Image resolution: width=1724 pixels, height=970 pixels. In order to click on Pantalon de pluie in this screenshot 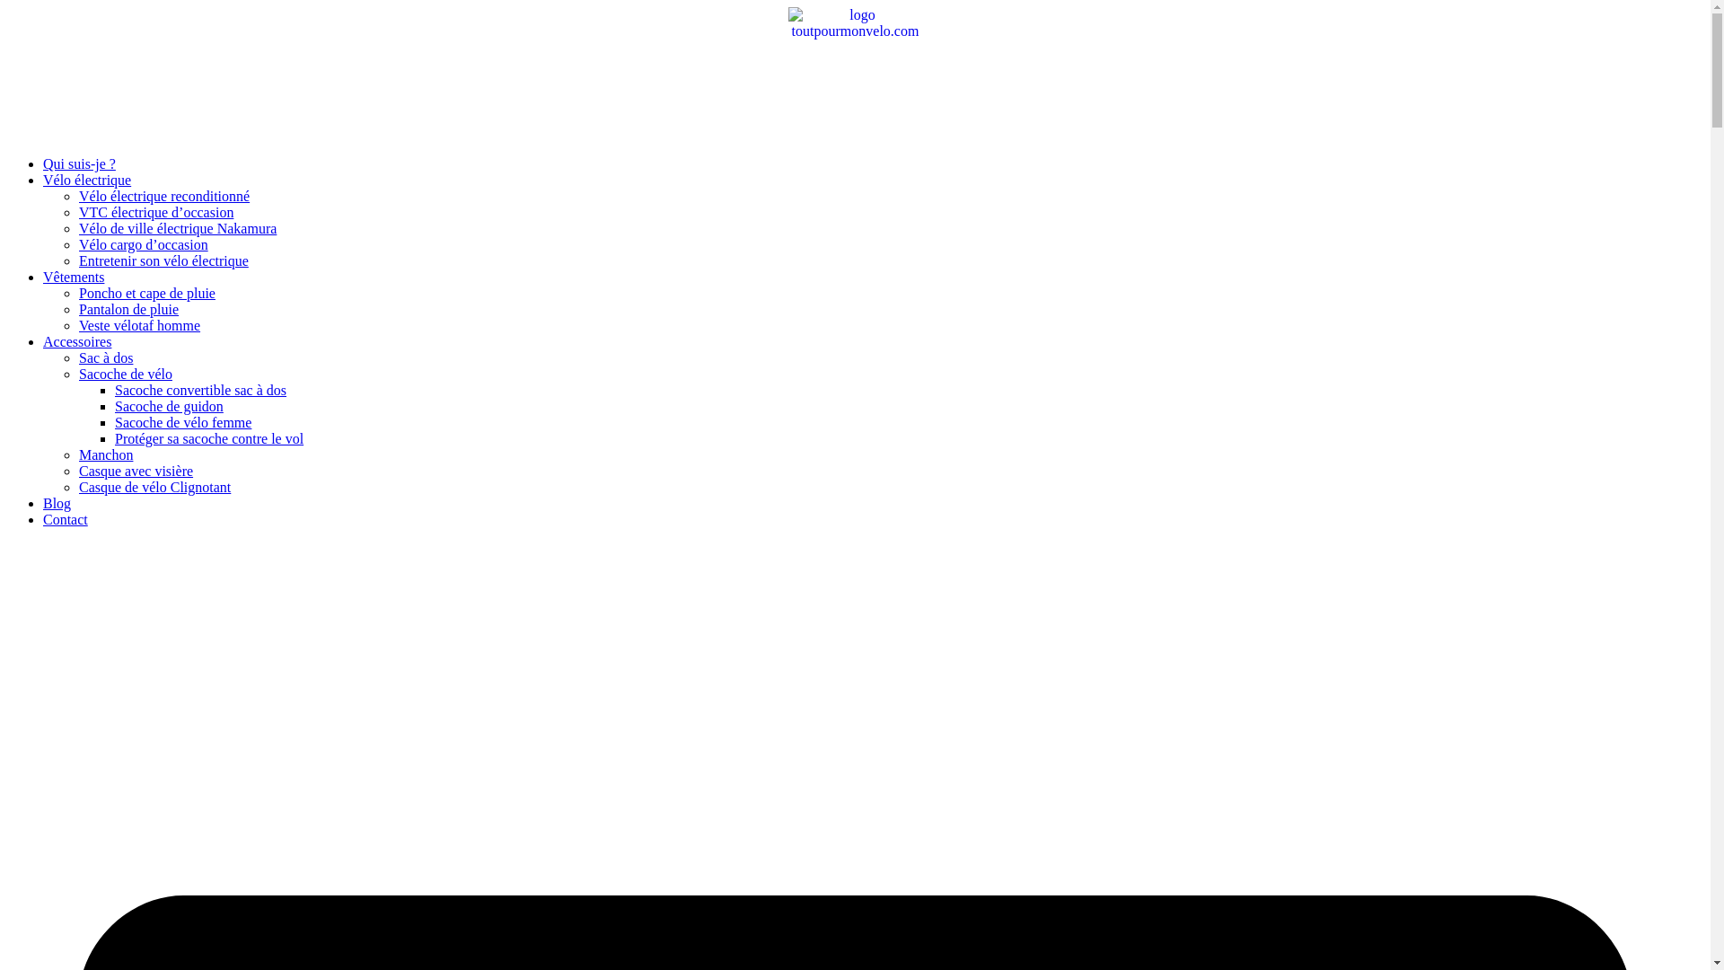, I will do `click(129, 309)`.